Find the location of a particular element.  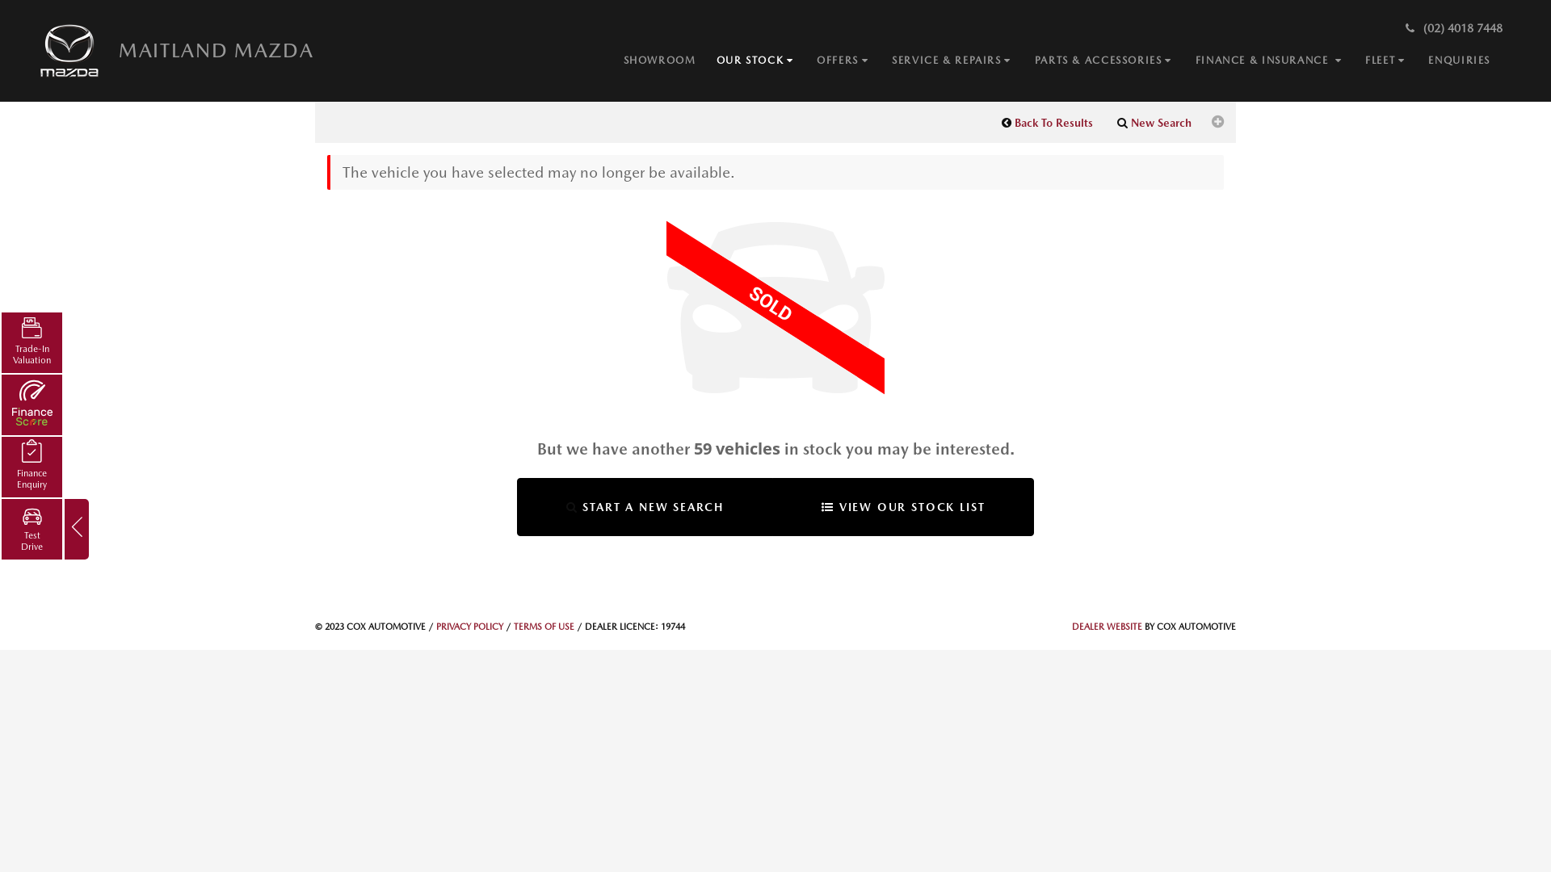

DEALER WEBSITE is located at coordinates (1107, 627).